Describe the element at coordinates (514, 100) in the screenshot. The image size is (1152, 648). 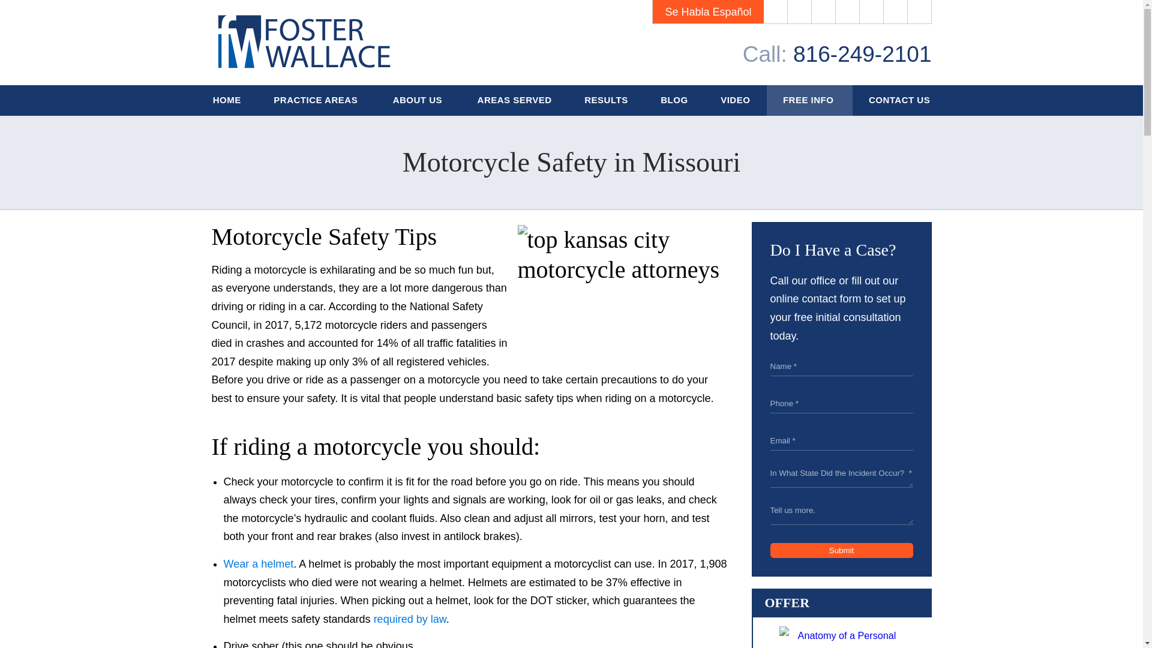
I see `AREAS SERVED` at that location.